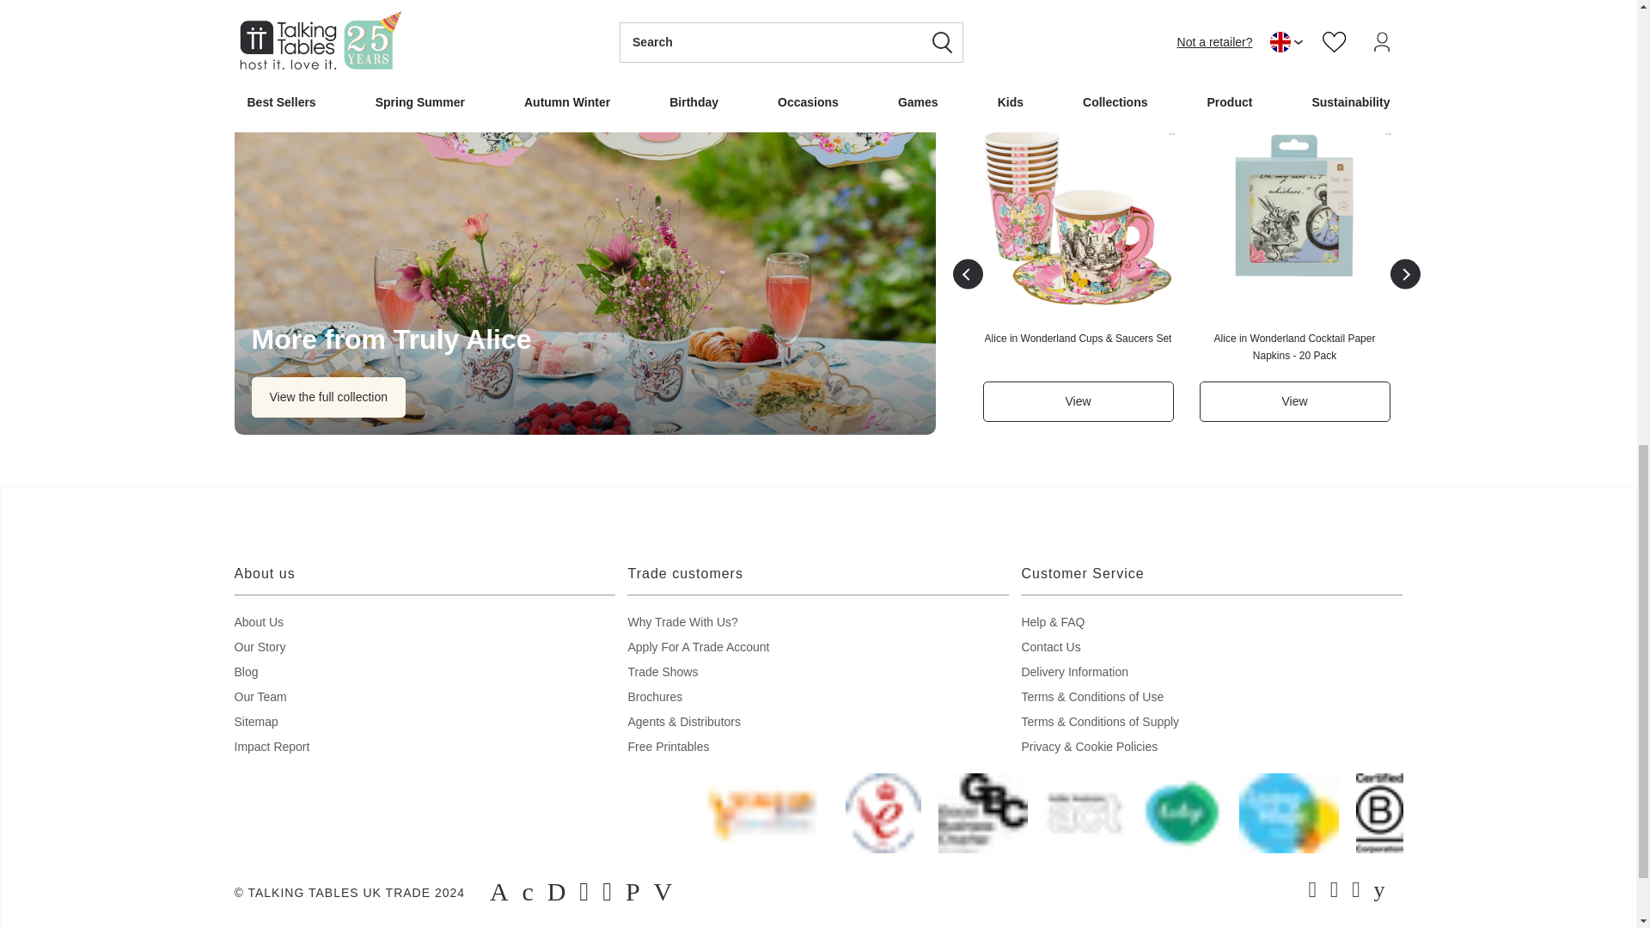  Describe the element at coordinates (1335, 892) in the screenshot. I see `Talking Tables UK Trade on Instagram` at that location.